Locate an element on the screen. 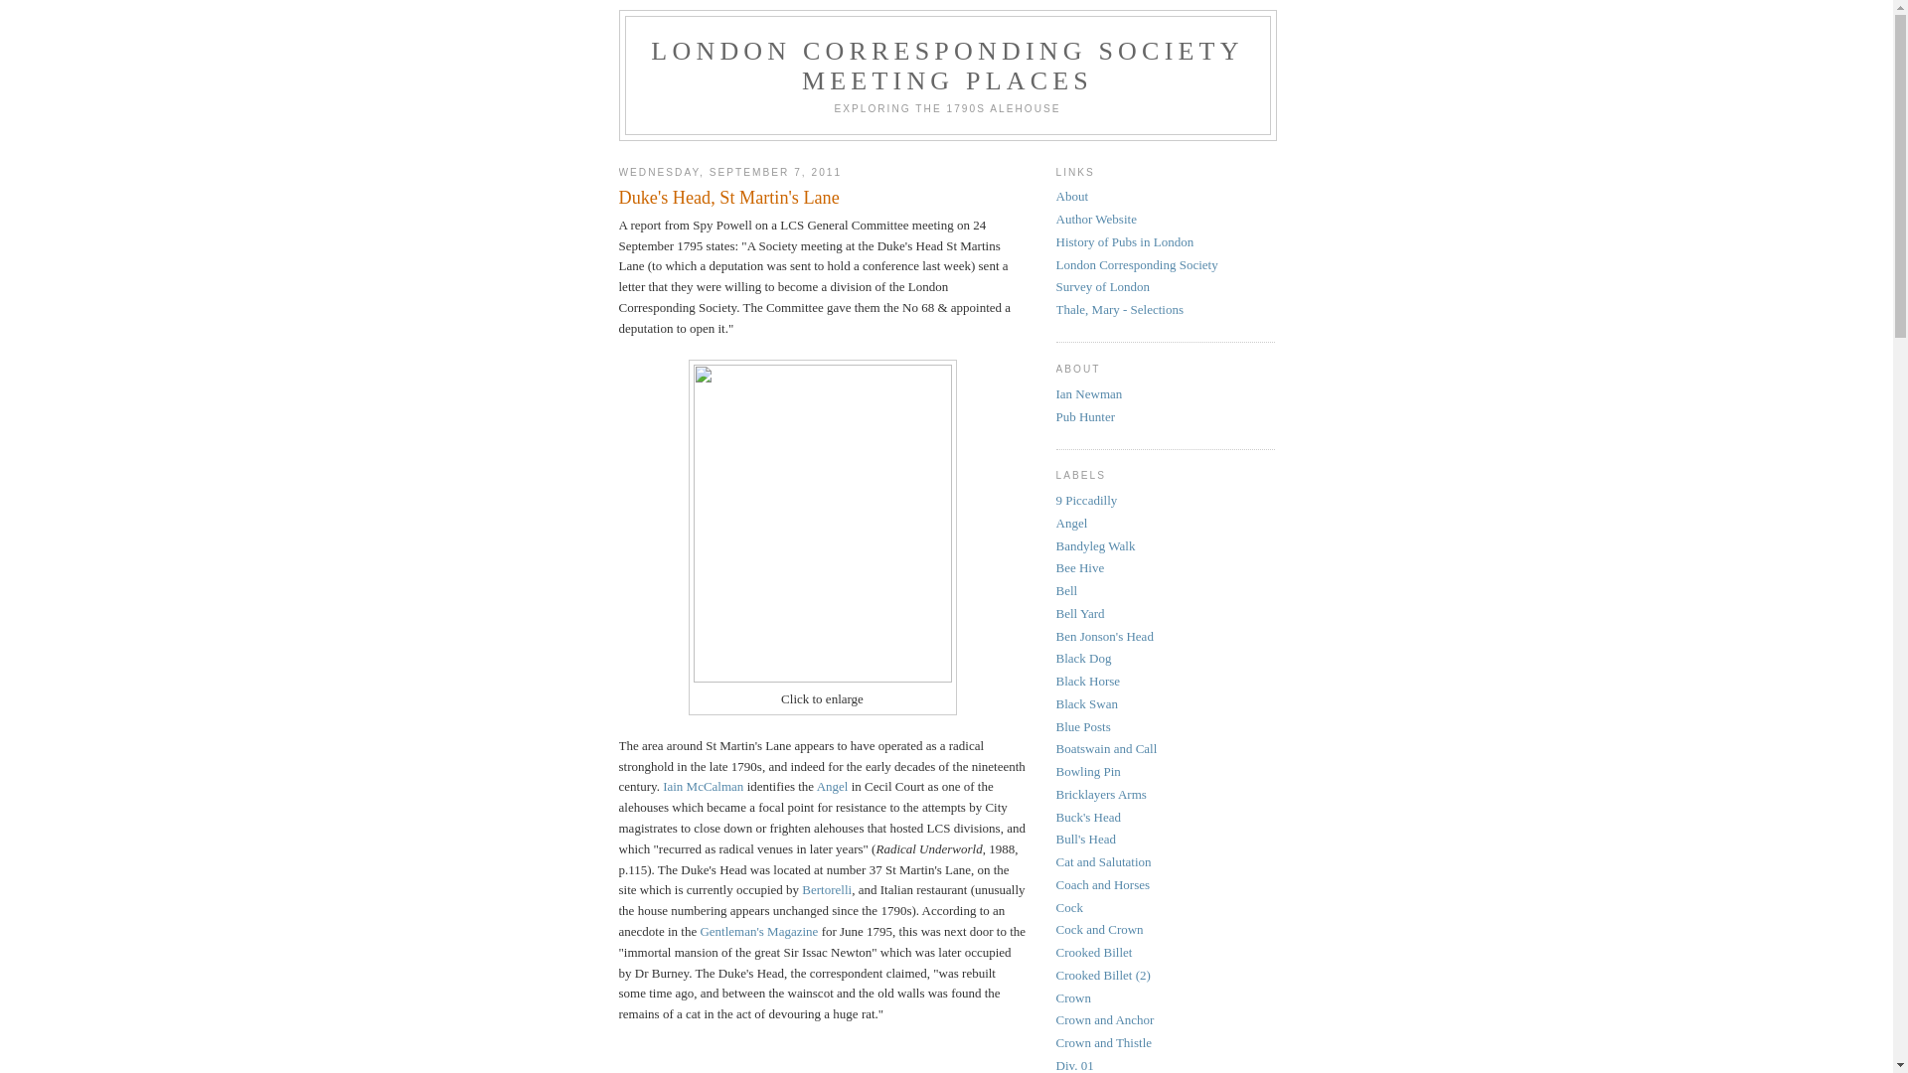  Ian Newman is located at coordinates (1089, 393).